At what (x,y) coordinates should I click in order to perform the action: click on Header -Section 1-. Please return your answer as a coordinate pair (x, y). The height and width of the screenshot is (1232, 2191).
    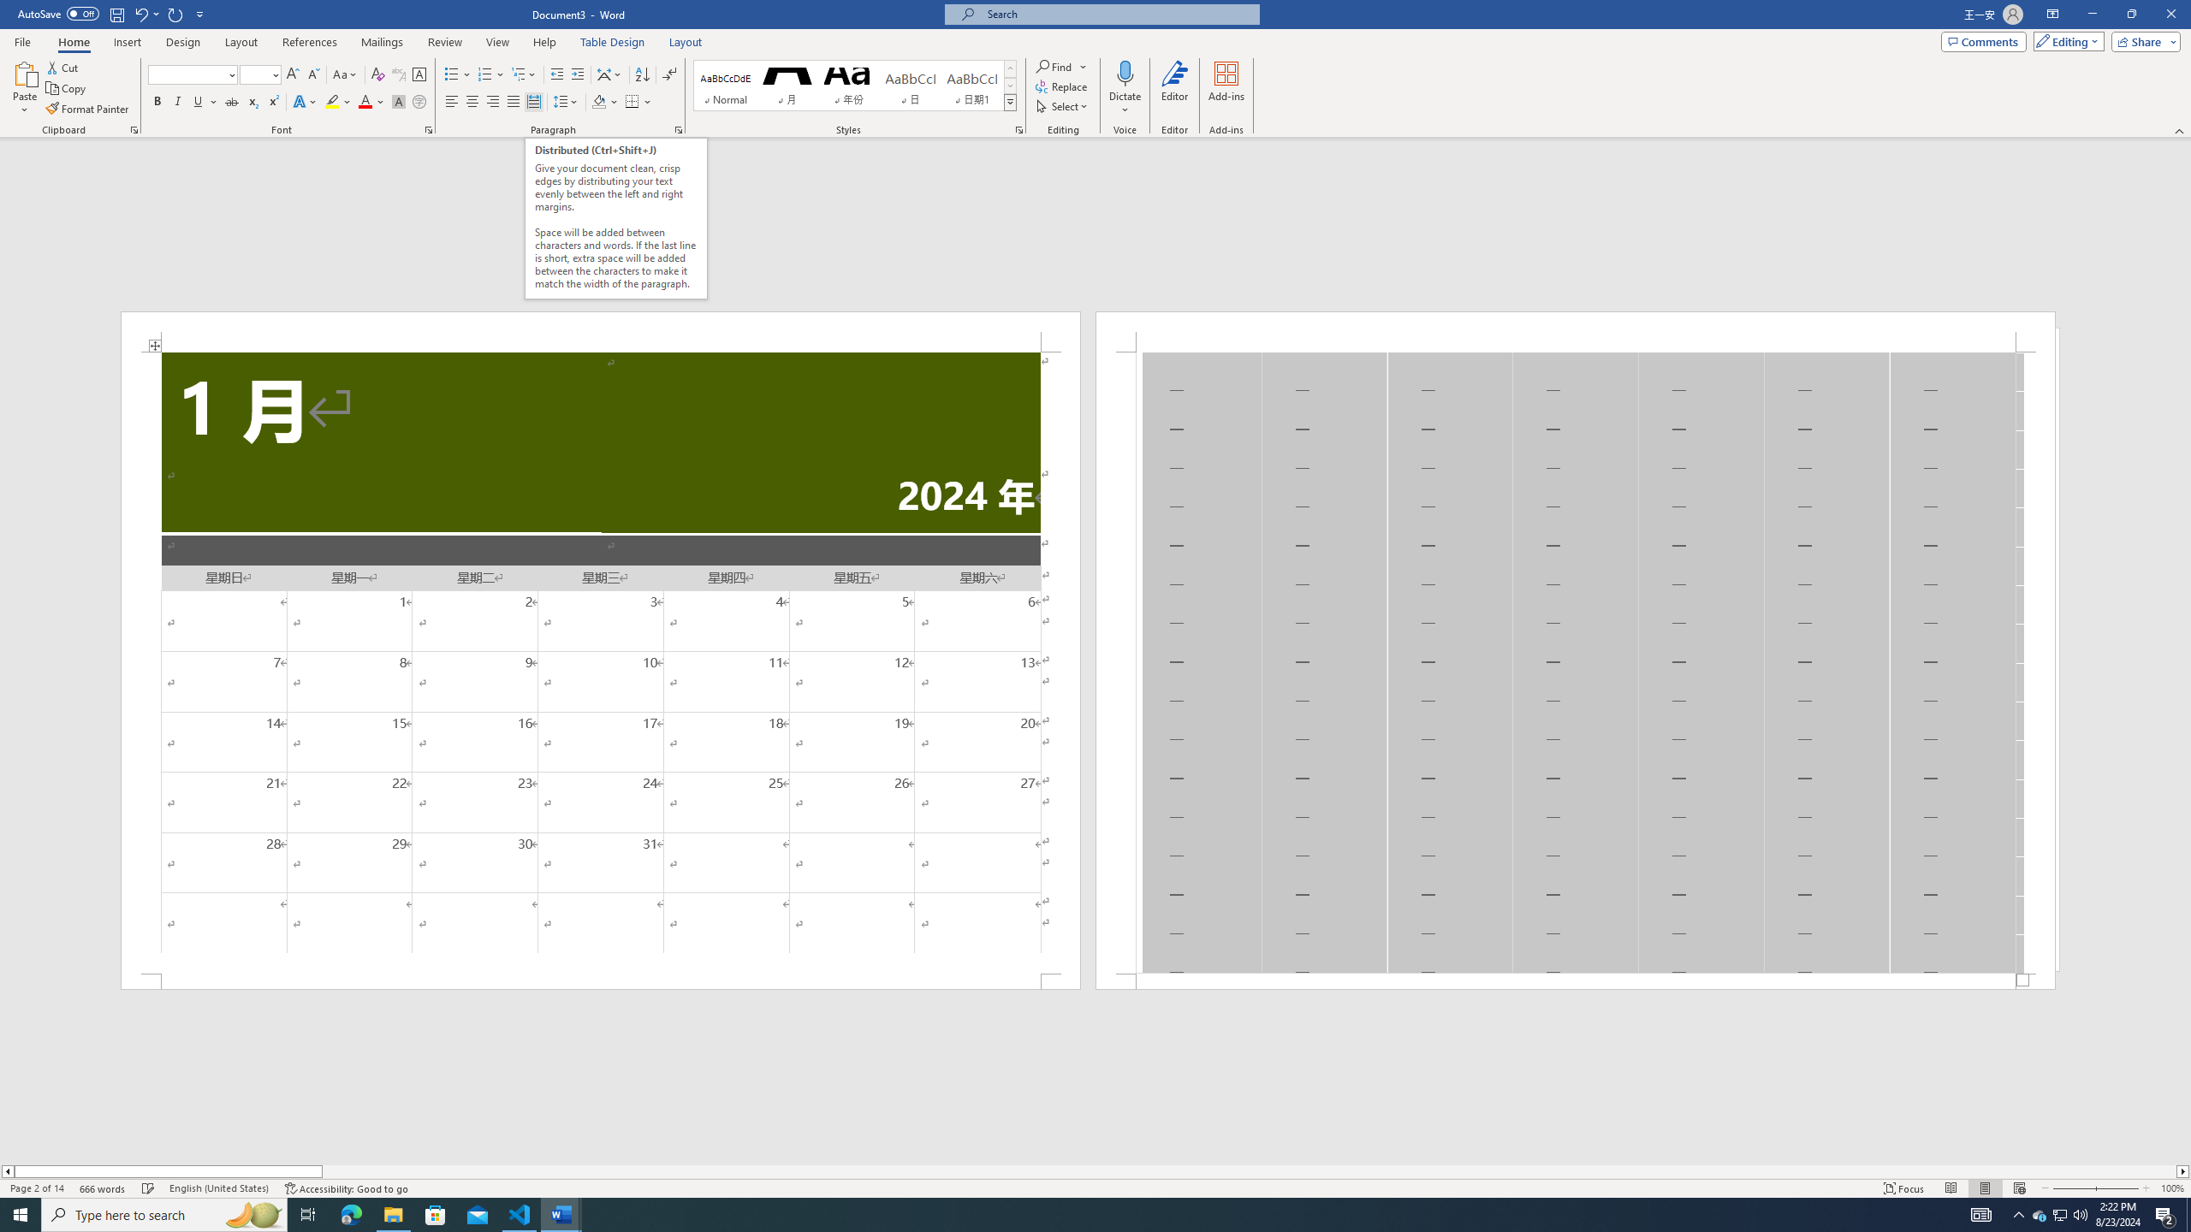
    Looking at the image, I should click on (1575, 332).